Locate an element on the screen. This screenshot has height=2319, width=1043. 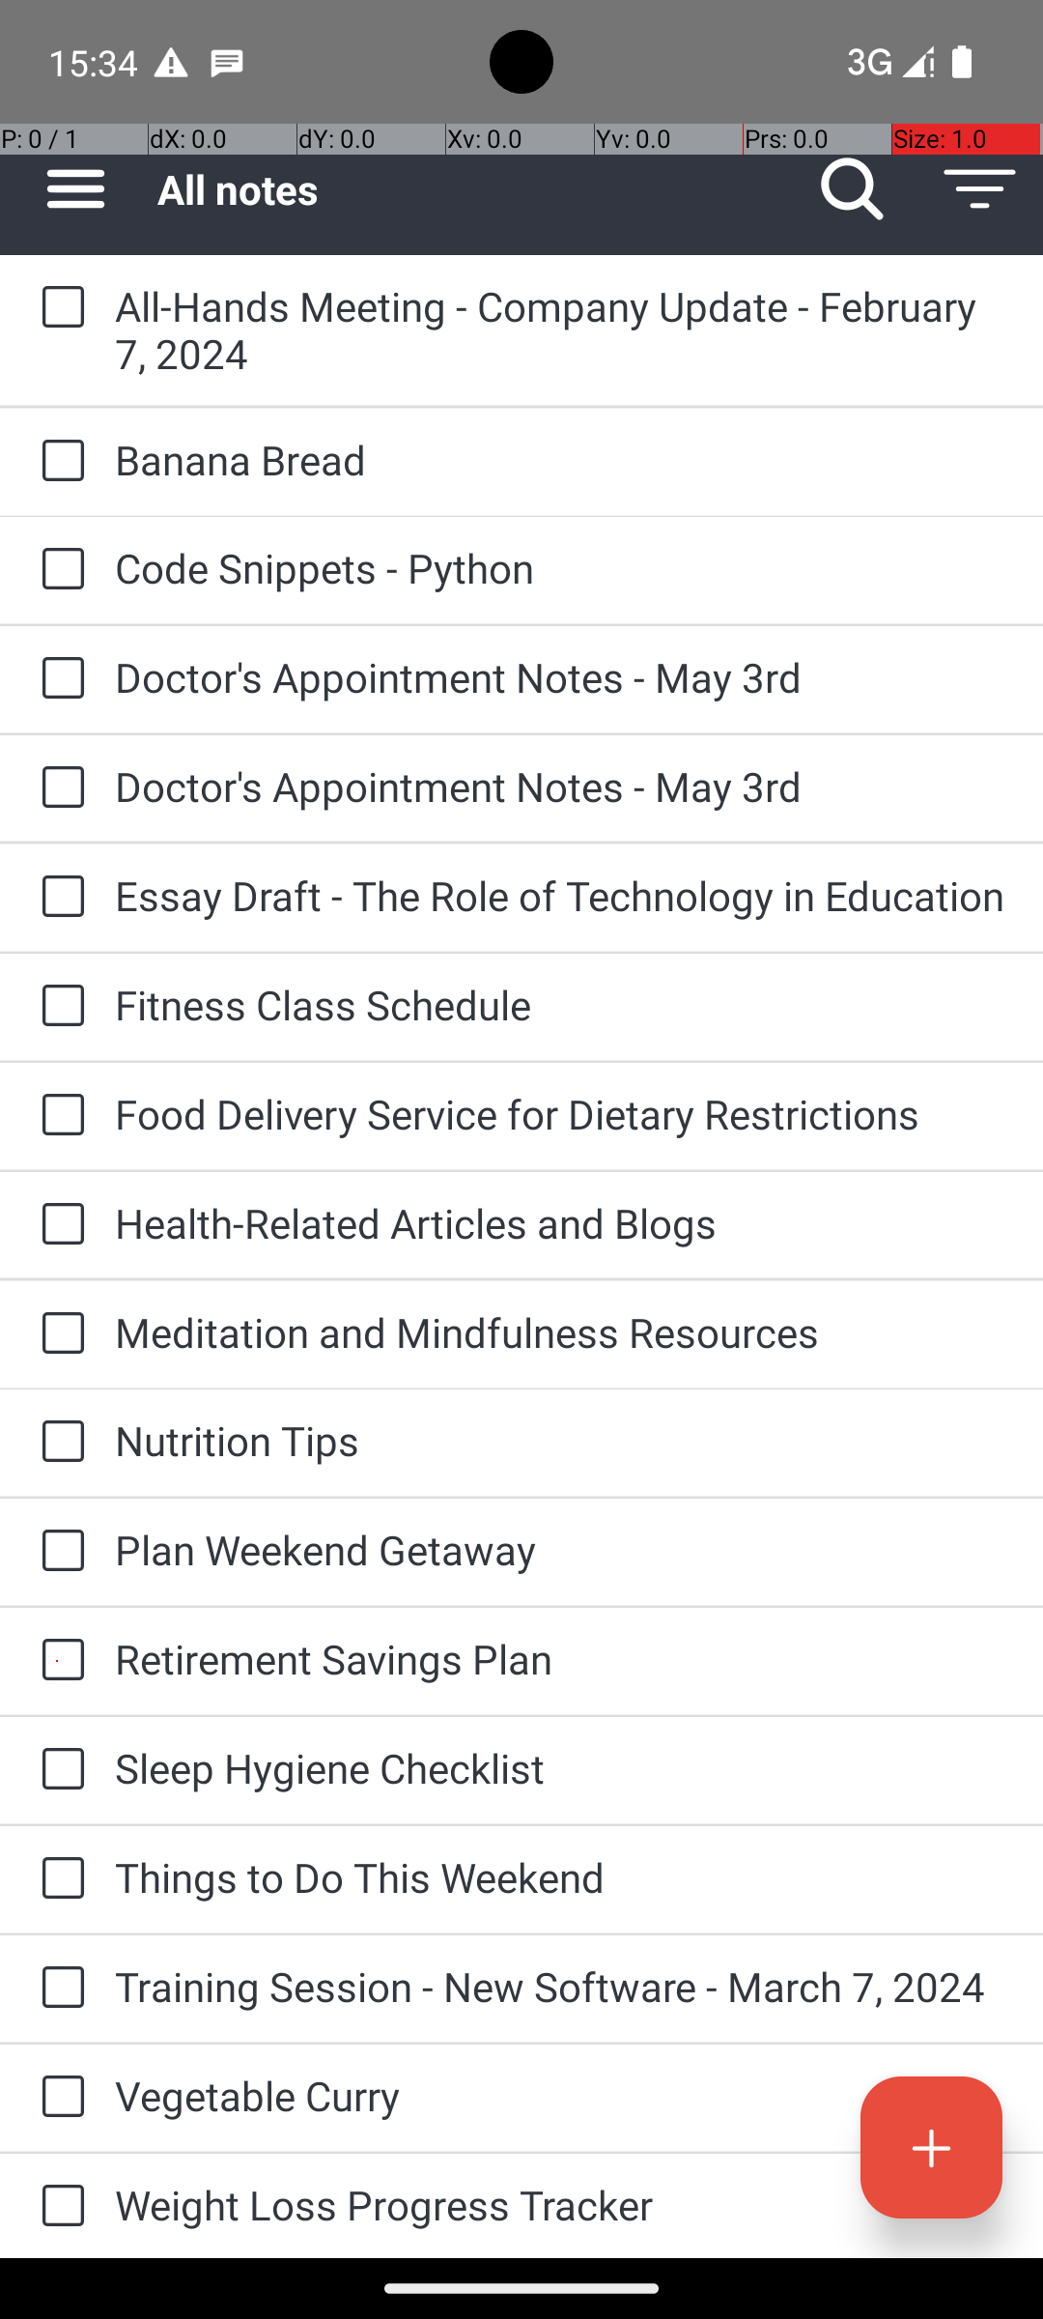
to-do: Essay Draft - The Role of Technology in Education is located at coordinates (58, 899).